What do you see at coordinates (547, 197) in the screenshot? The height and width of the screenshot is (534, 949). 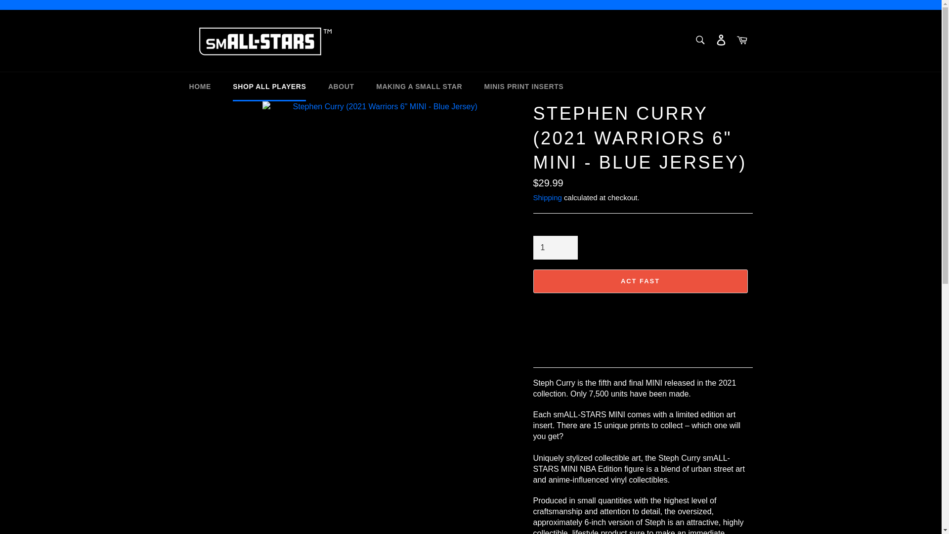 I see `Shipping` at bounding box center [547, 197].